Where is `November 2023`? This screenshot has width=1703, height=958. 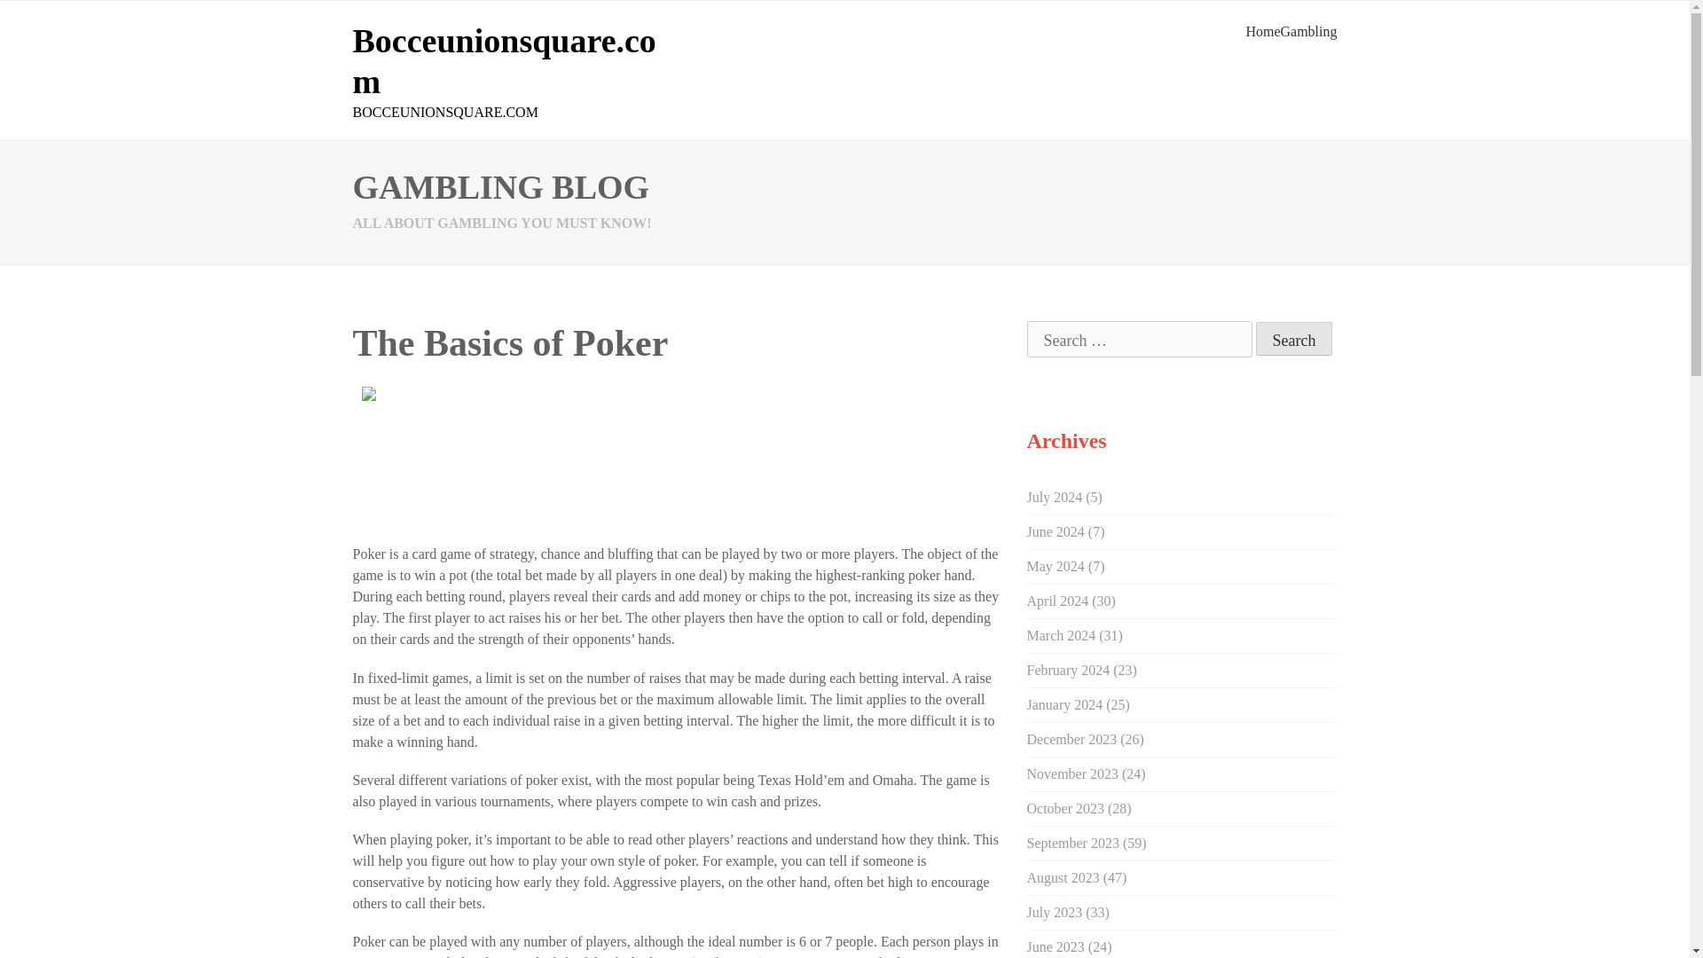 November 2023 is located at coordinates (1072, 773).